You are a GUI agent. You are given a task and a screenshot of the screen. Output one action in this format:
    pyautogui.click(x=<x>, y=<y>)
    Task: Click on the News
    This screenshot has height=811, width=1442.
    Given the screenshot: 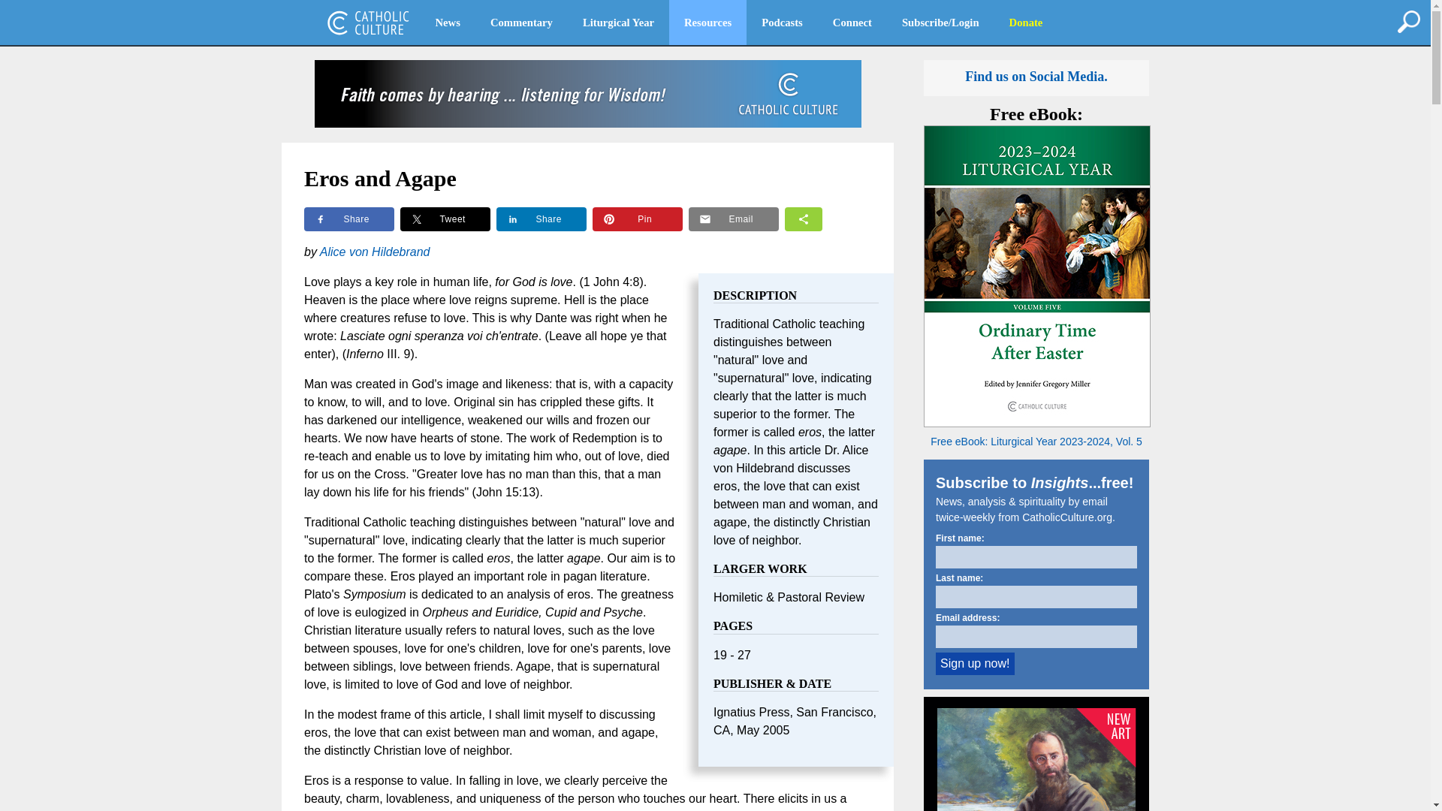 What is the action you would take?
    pyautogui.click(x=448, y=23)
    